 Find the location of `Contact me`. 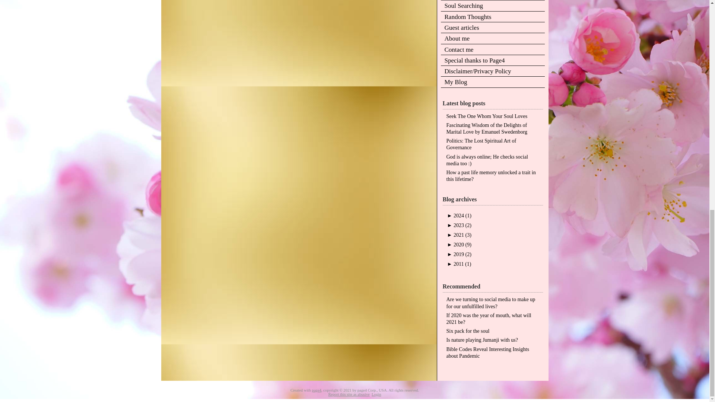

Contact me is located at coordinates (493, 50).